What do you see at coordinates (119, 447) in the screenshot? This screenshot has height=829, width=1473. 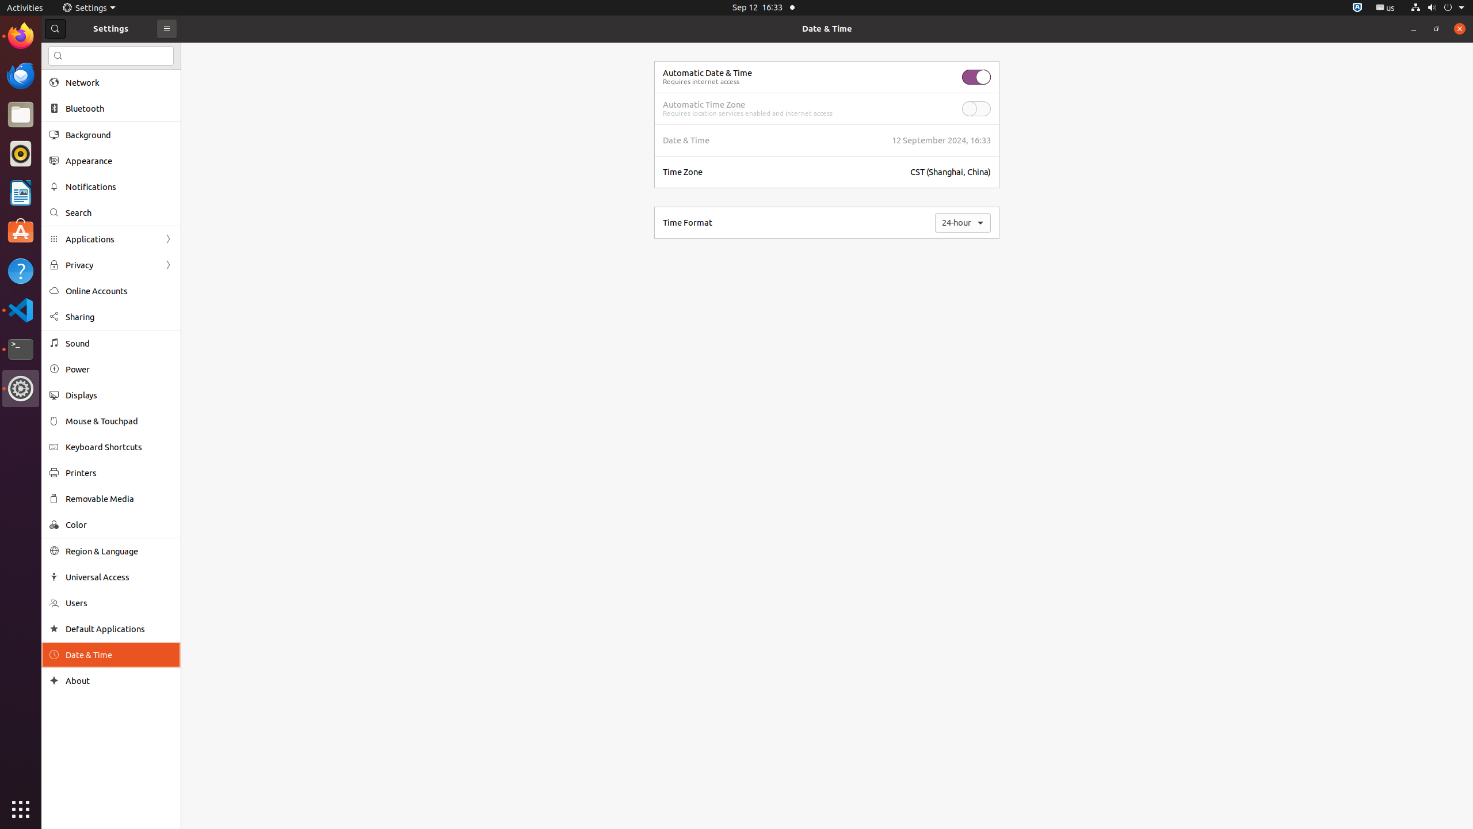 I see `Keyboard Shortcuts` at bounding box center [119, 447].